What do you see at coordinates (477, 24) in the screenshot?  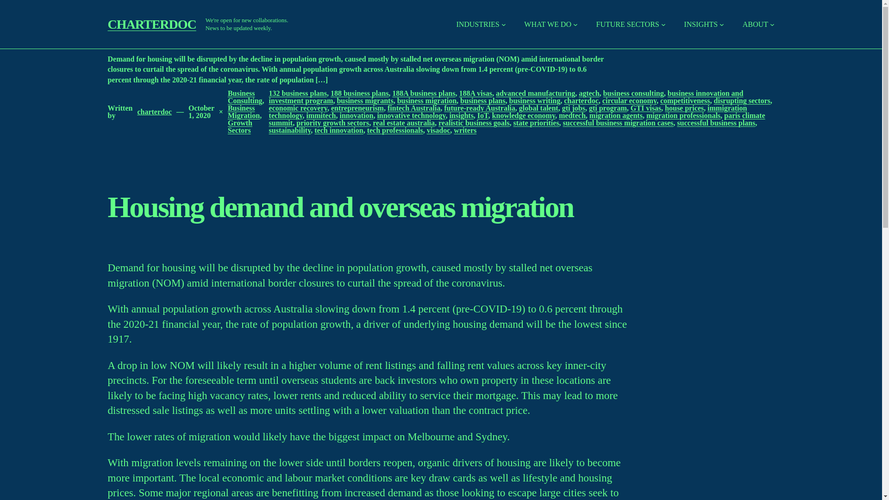 I see `INDUSTRIES` at bounding box center [477, 24].